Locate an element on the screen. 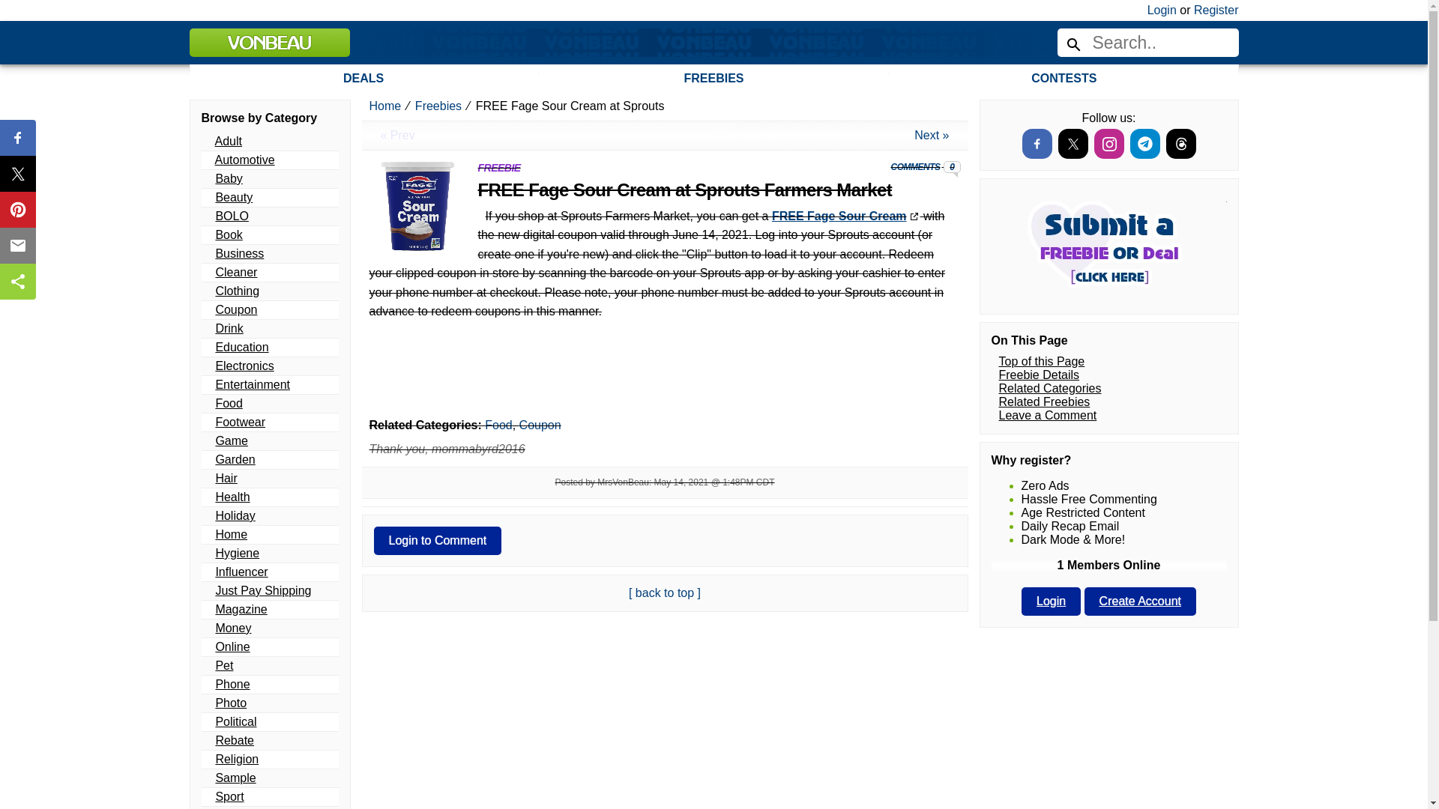  Beauty is located at coordinates (234, 197).